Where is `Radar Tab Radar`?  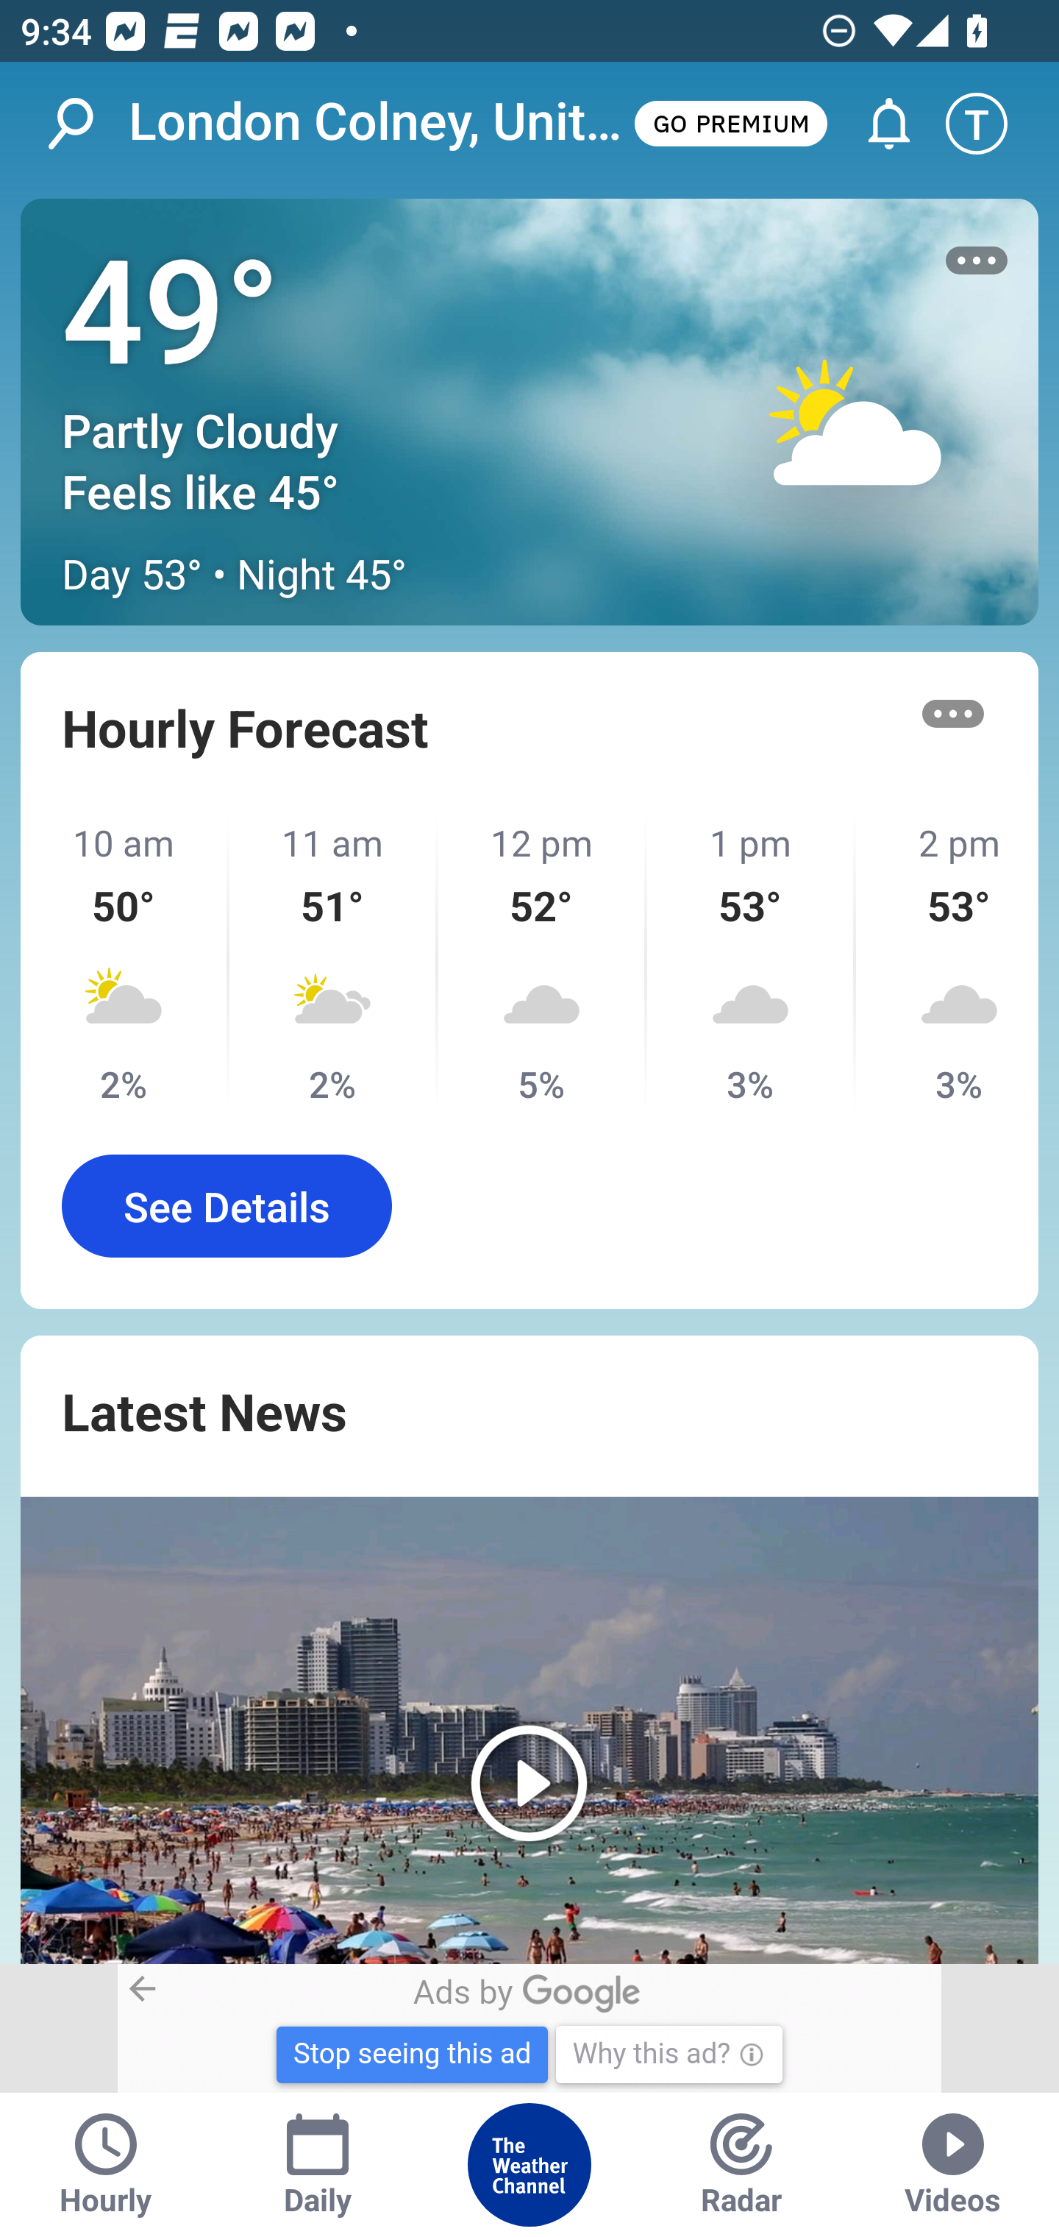 Radar Tab Radar is located at coordinates (741, 2165).